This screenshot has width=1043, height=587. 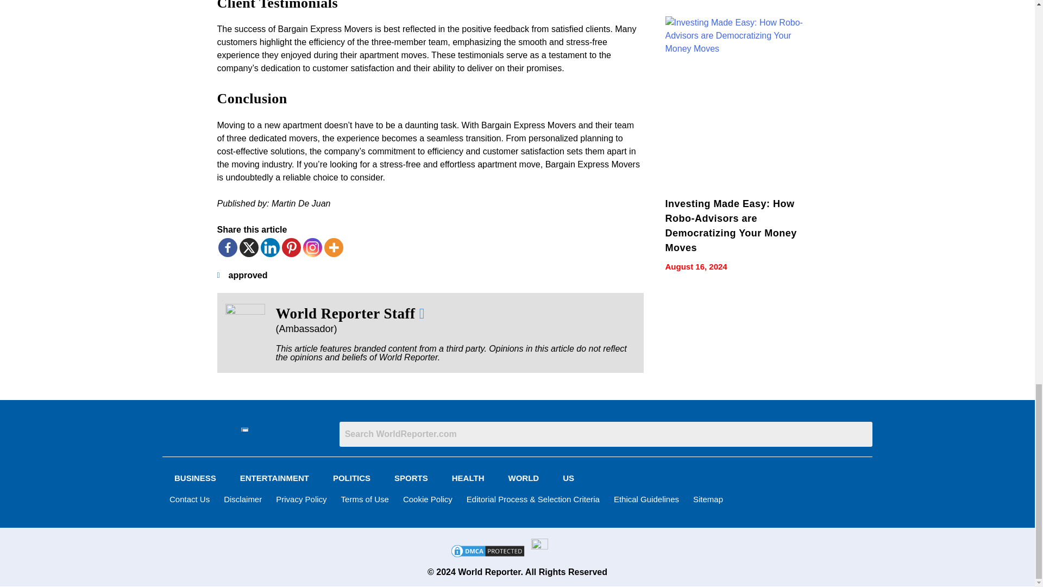 I want to click on Facebook, so click(x=228, y=248).